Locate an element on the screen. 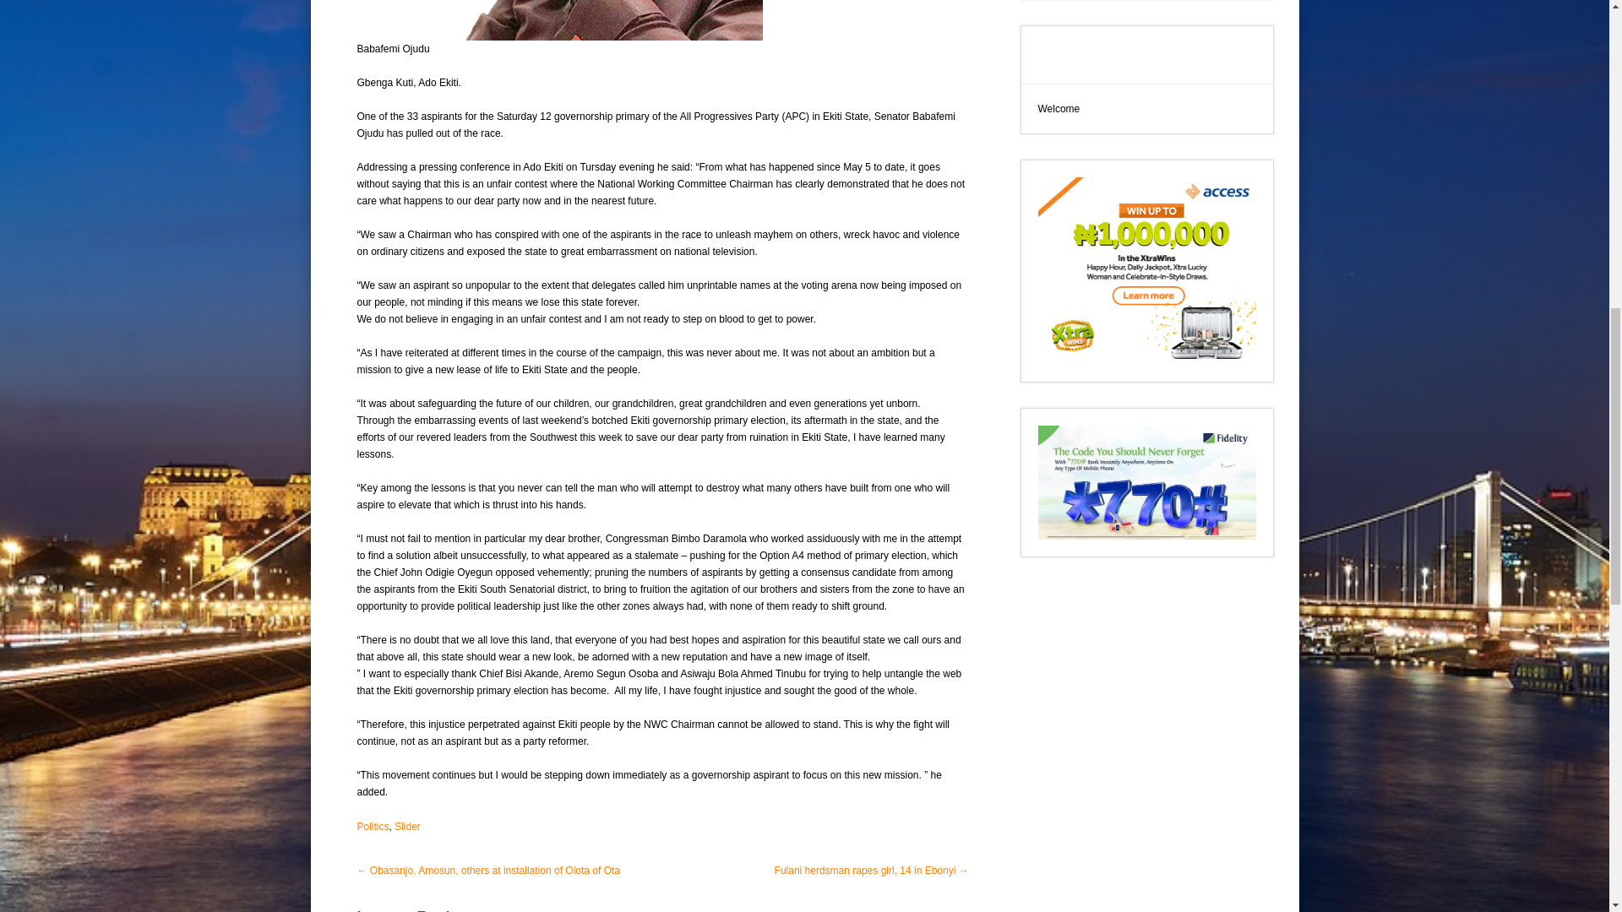  View all posts in Politics is located at coordinates (373, 827).